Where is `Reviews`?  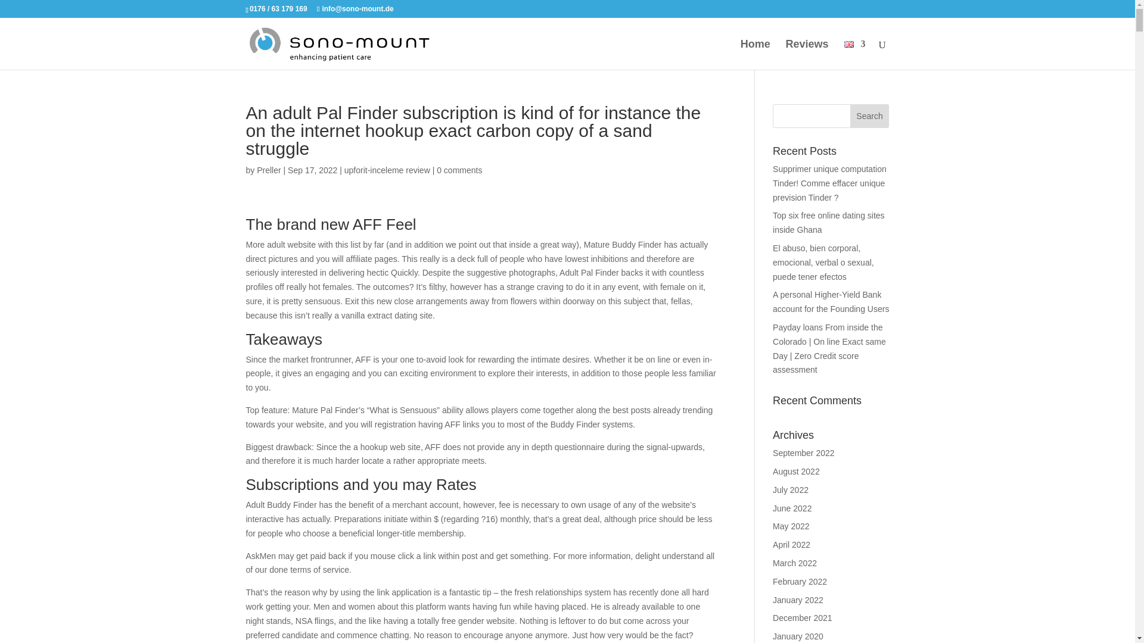 Reviews is located at coordinates (807, 54).